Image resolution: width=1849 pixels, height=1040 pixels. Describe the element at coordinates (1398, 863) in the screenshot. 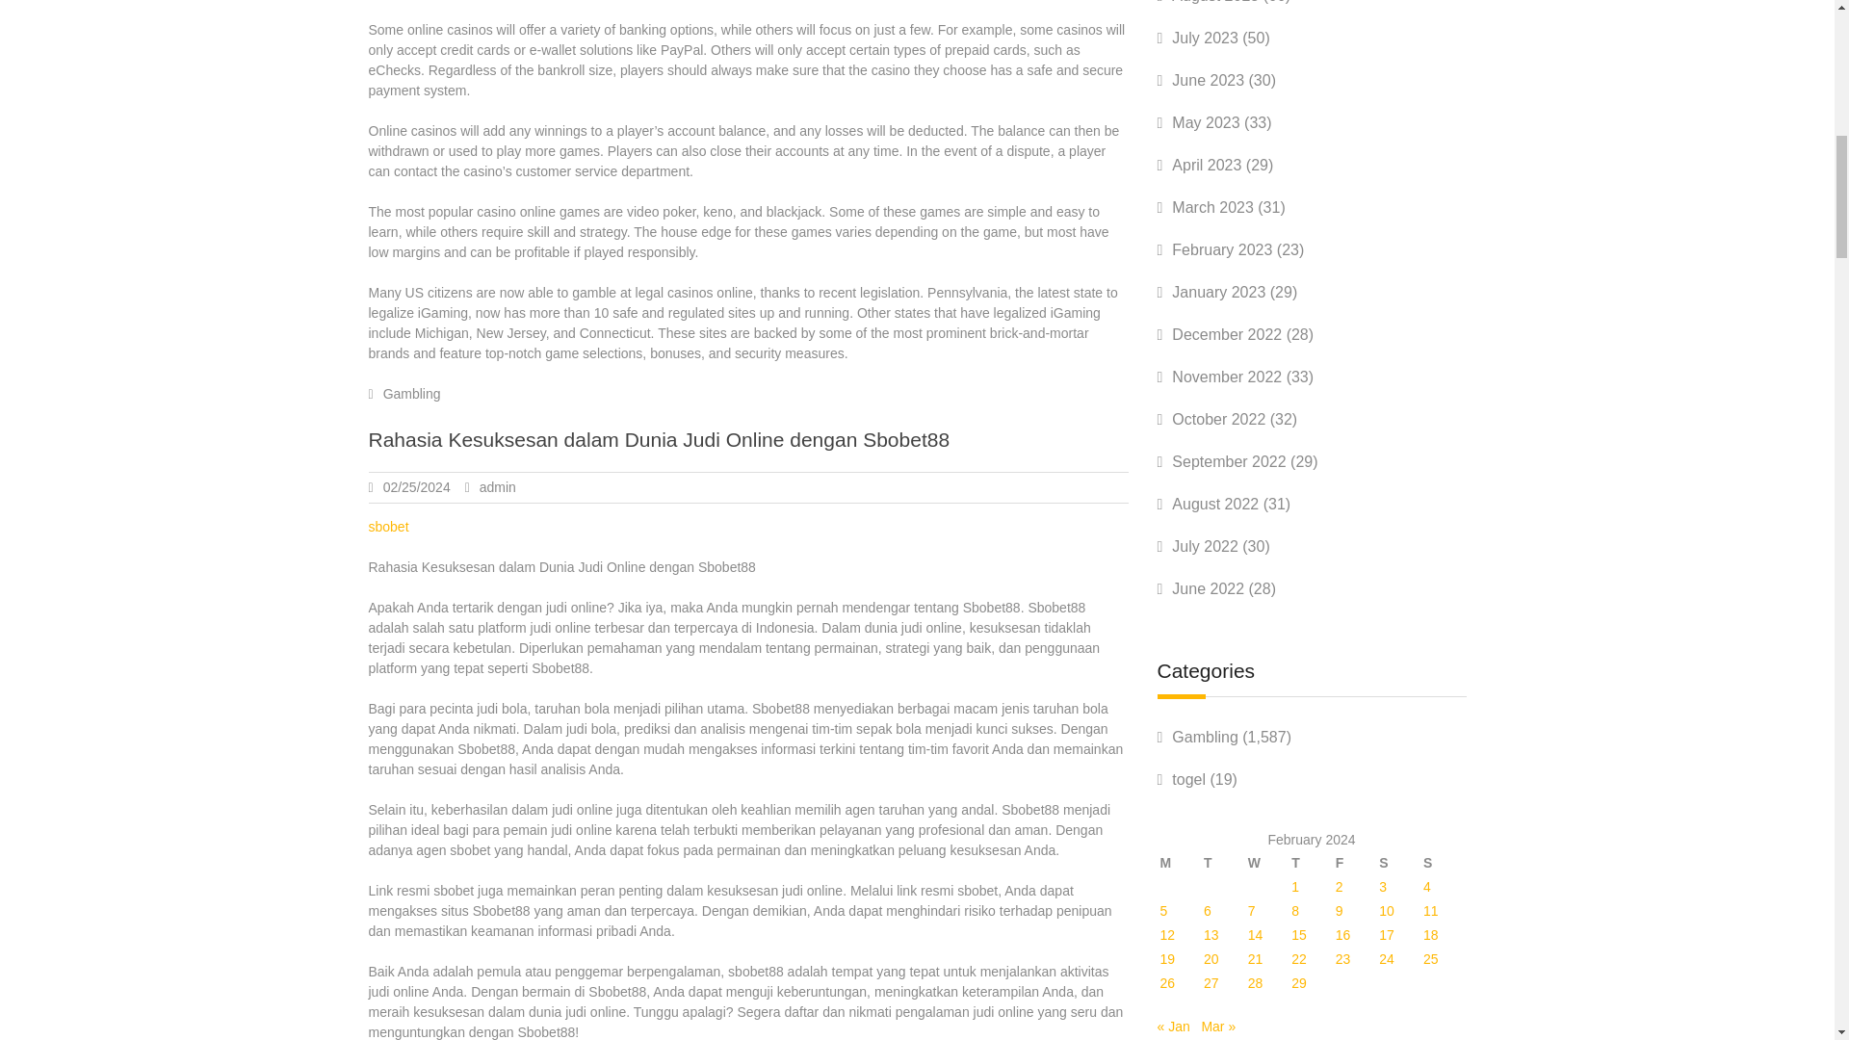

I see `Saturday` at that location.